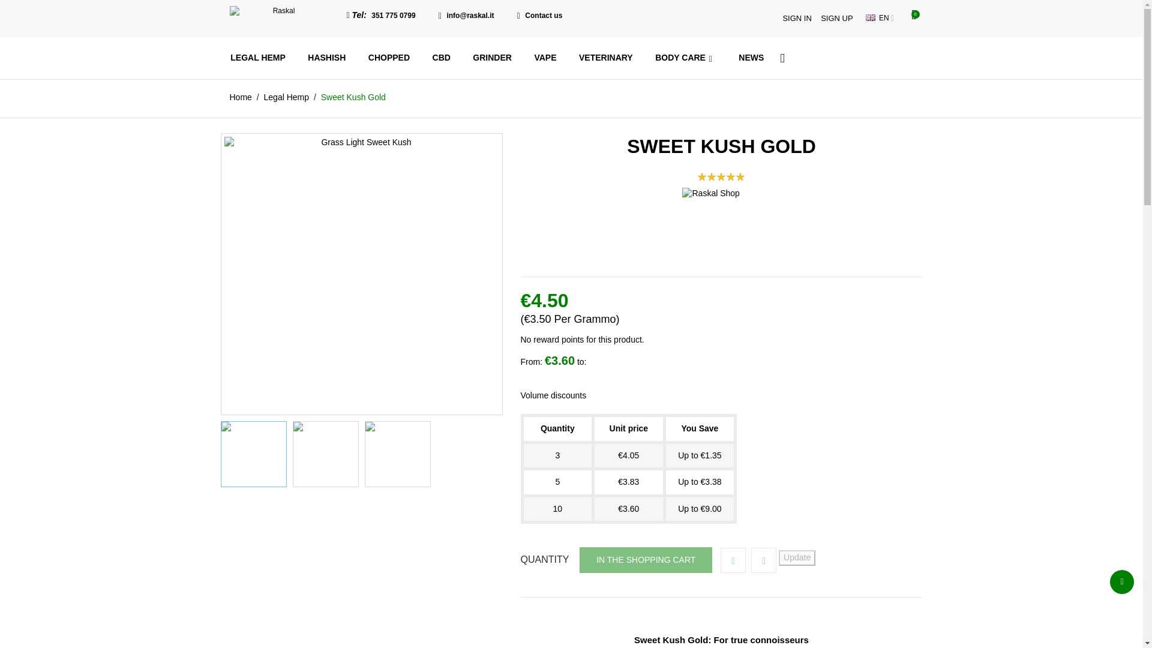 This screenshot has height=648, width=1152. I want to click on LEGAL HEMP, so click(258, 58).